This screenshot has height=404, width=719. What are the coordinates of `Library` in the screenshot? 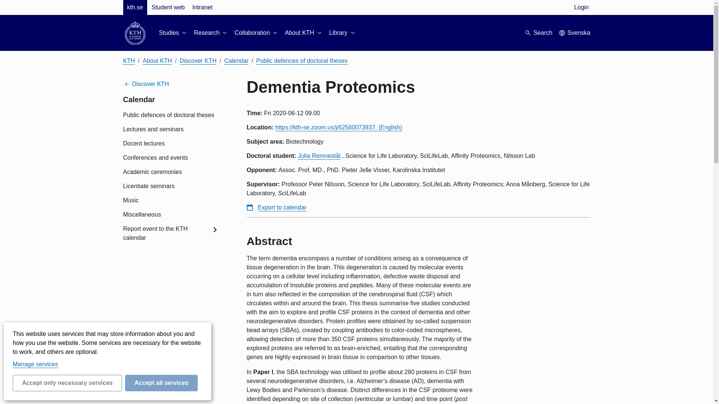 It's located at (343, 33).